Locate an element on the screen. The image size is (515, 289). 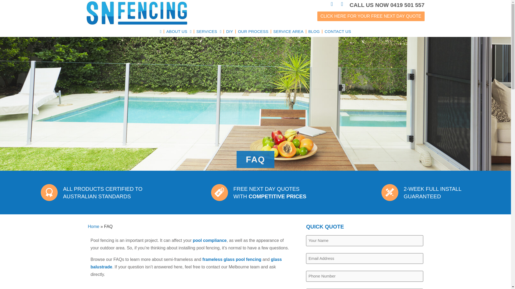
CONTACT US is located at coordinates (338, 32).